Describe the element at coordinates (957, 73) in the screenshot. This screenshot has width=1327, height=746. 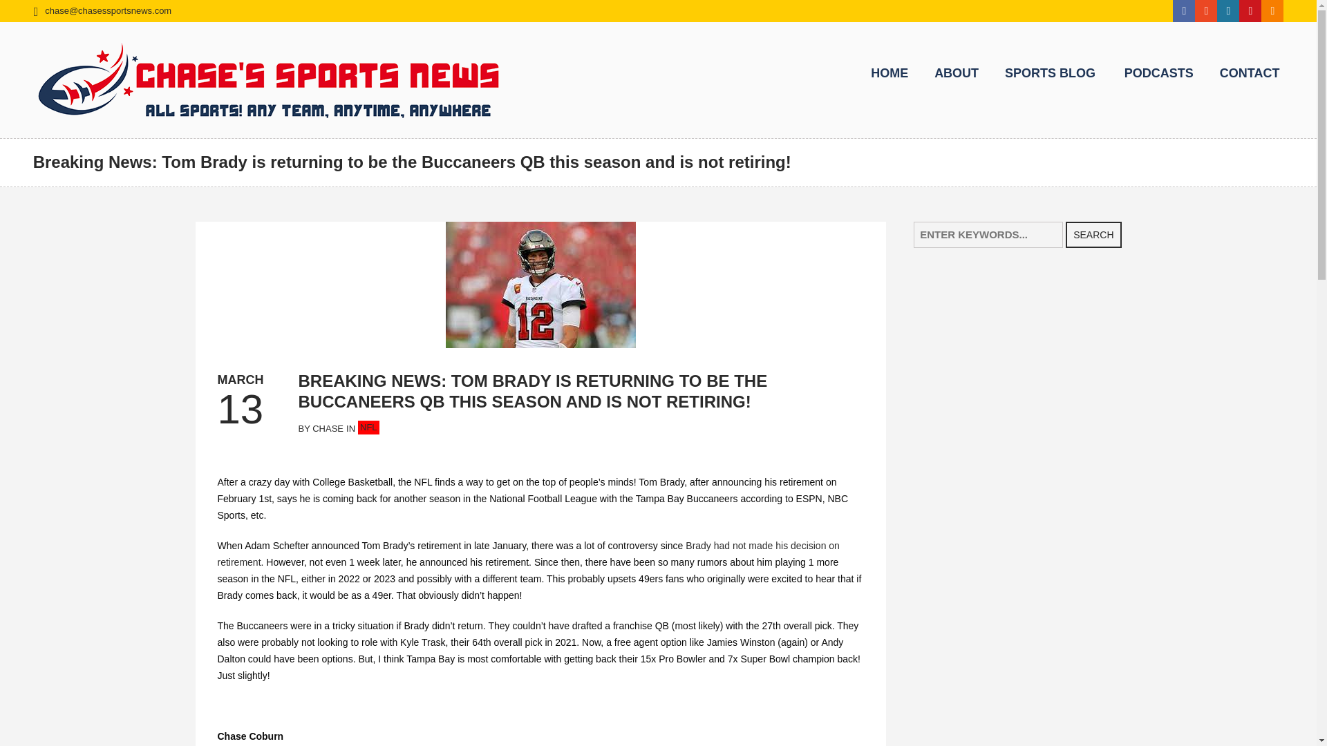
I see `ABOUT` at that location.